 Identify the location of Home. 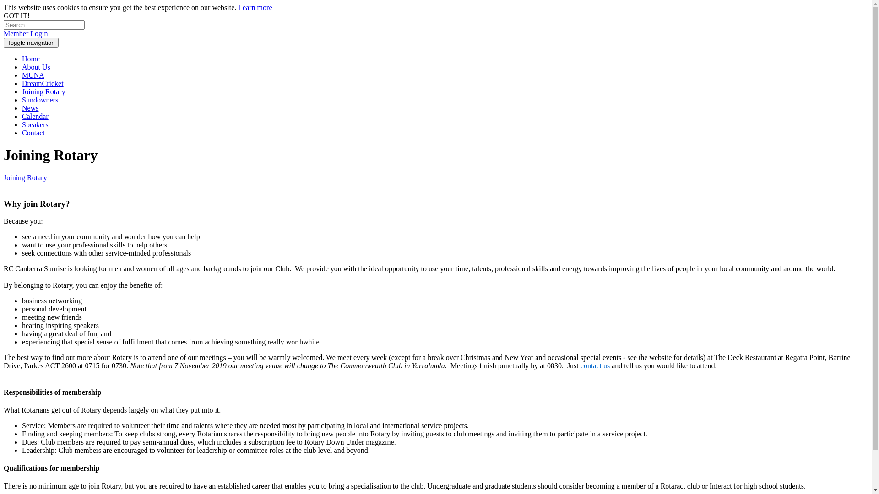
(31, 59).